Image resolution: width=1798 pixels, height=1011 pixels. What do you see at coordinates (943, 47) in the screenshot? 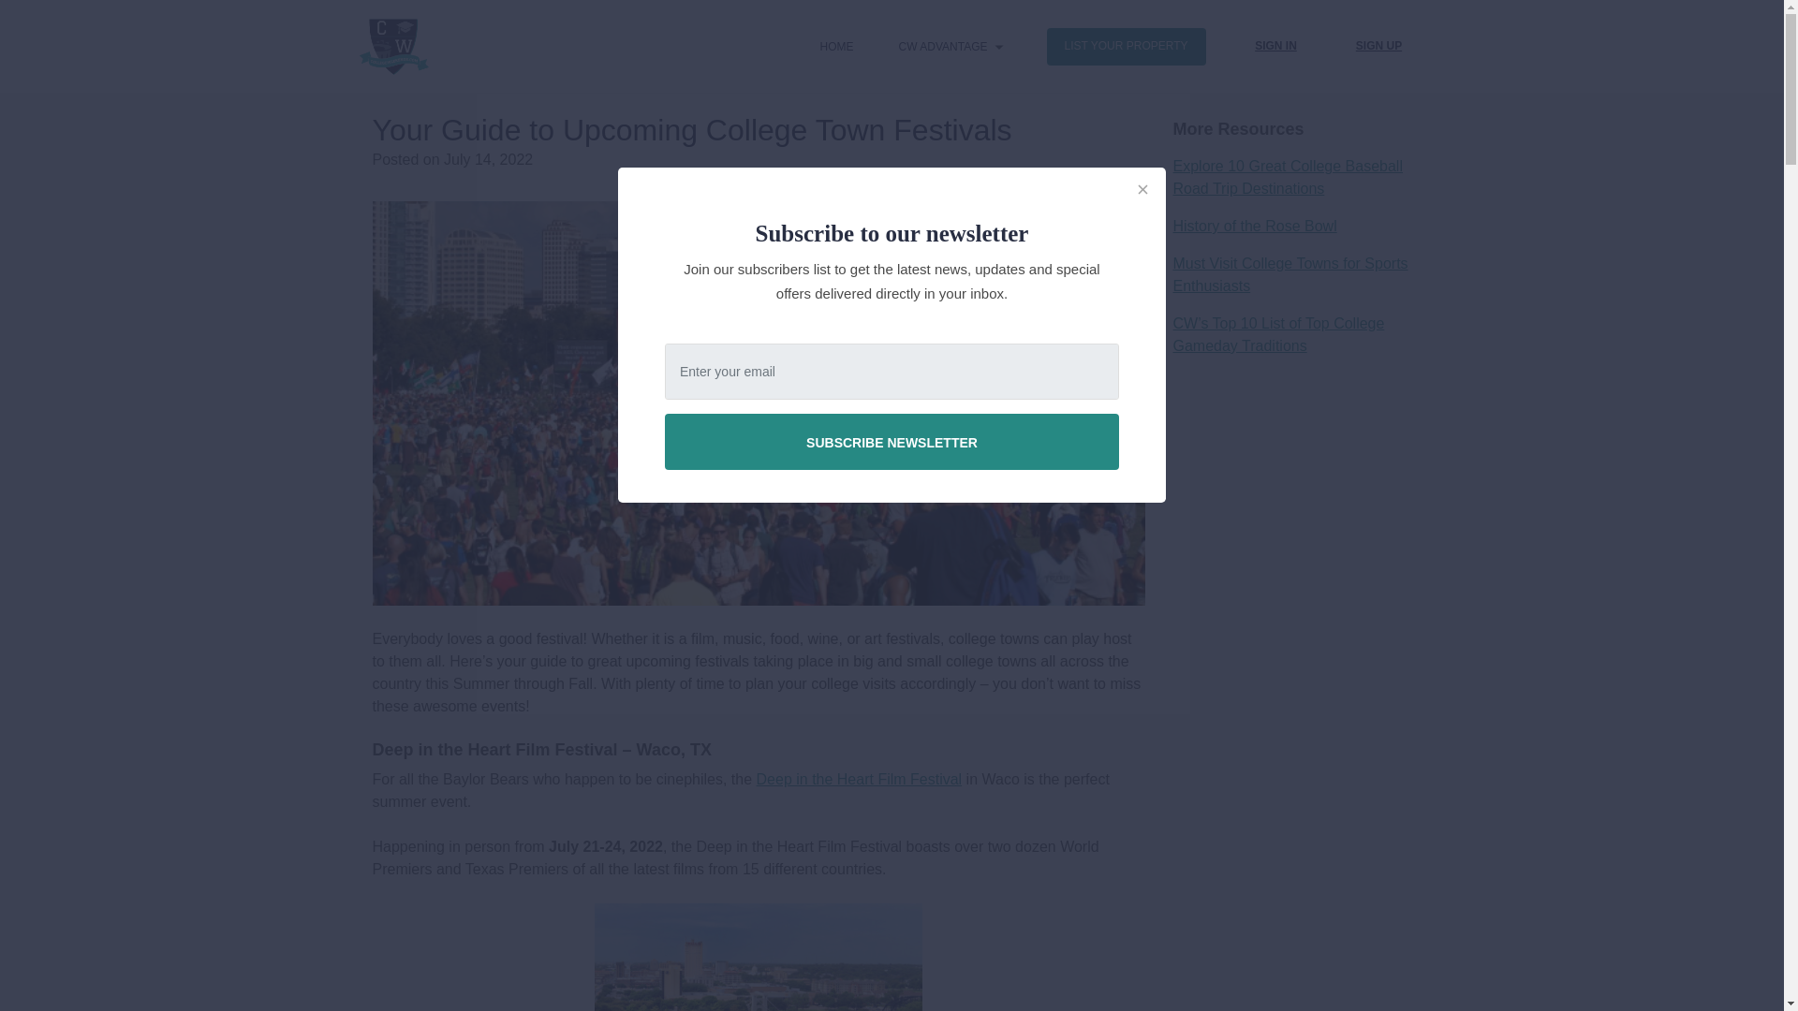
I see `CW ADVANTAGE` at bounding box center [943, 47].